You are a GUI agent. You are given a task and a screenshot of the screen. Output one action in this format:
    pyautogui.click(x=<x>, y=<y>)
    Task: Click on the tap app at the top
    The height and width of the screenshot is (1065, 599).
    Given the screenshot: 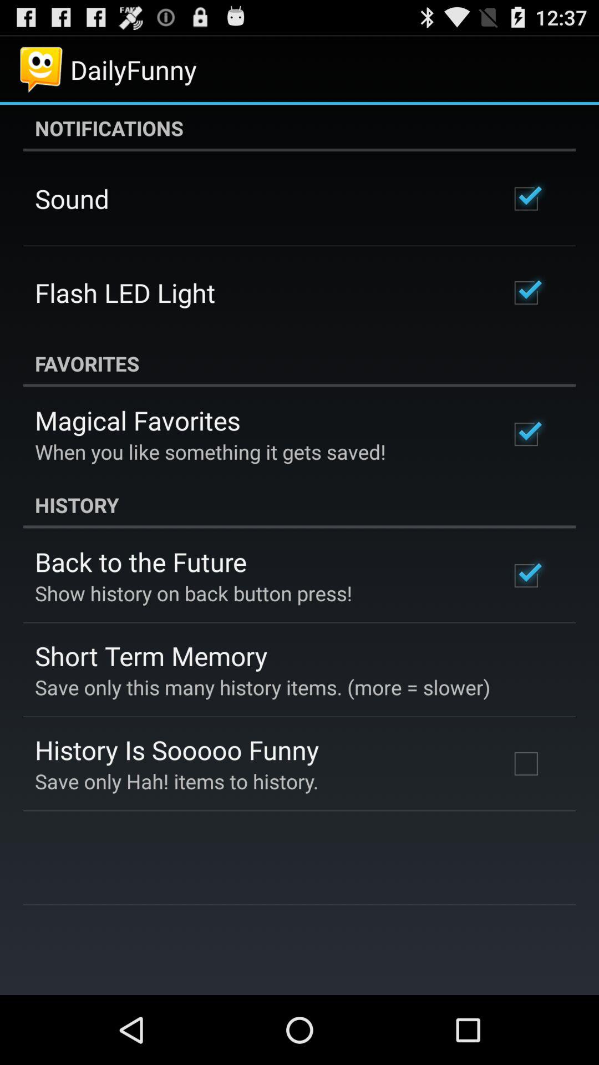 What is the action you would take?
    pyautogui.click(x=299, y=128)
    